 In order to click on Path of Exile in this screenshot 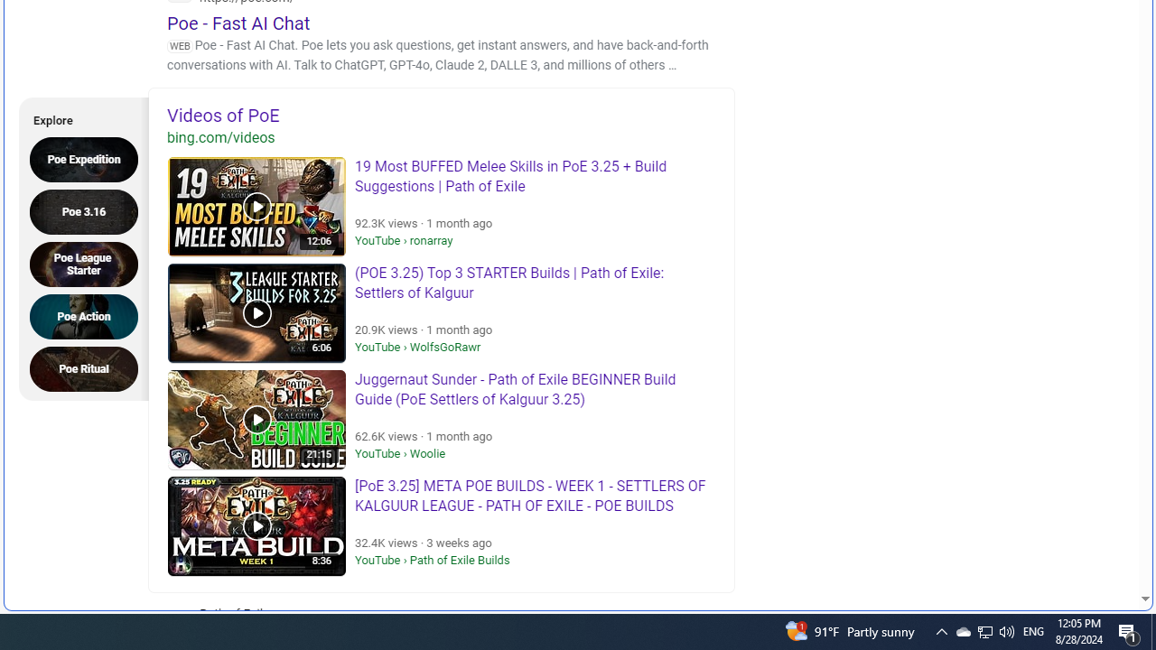, I will do `click(89, 316)`.